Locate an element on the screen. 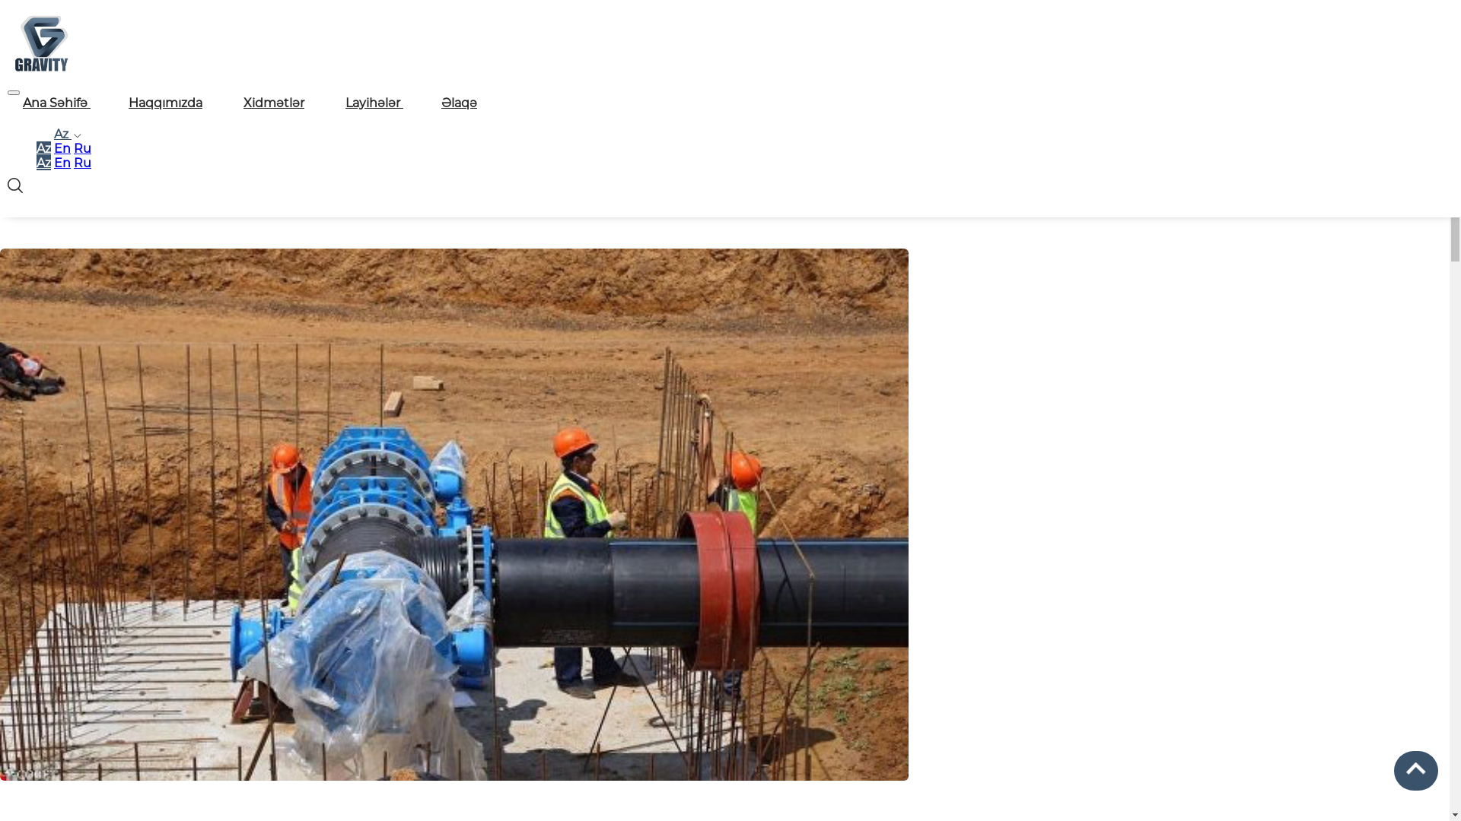 The width and height of the screenshot is (1461, 821). En is located at coordinates (62, 149).